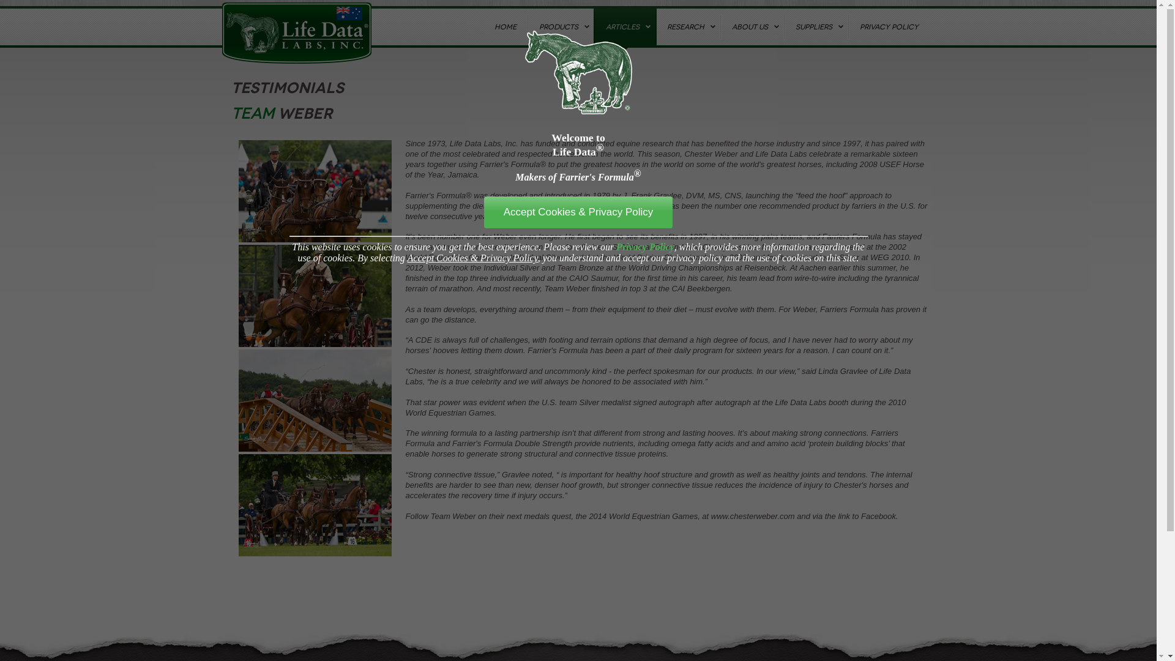  Describe the element at coordinates (624, 27) in the screenshot. I see `ARTICLES` at that location.